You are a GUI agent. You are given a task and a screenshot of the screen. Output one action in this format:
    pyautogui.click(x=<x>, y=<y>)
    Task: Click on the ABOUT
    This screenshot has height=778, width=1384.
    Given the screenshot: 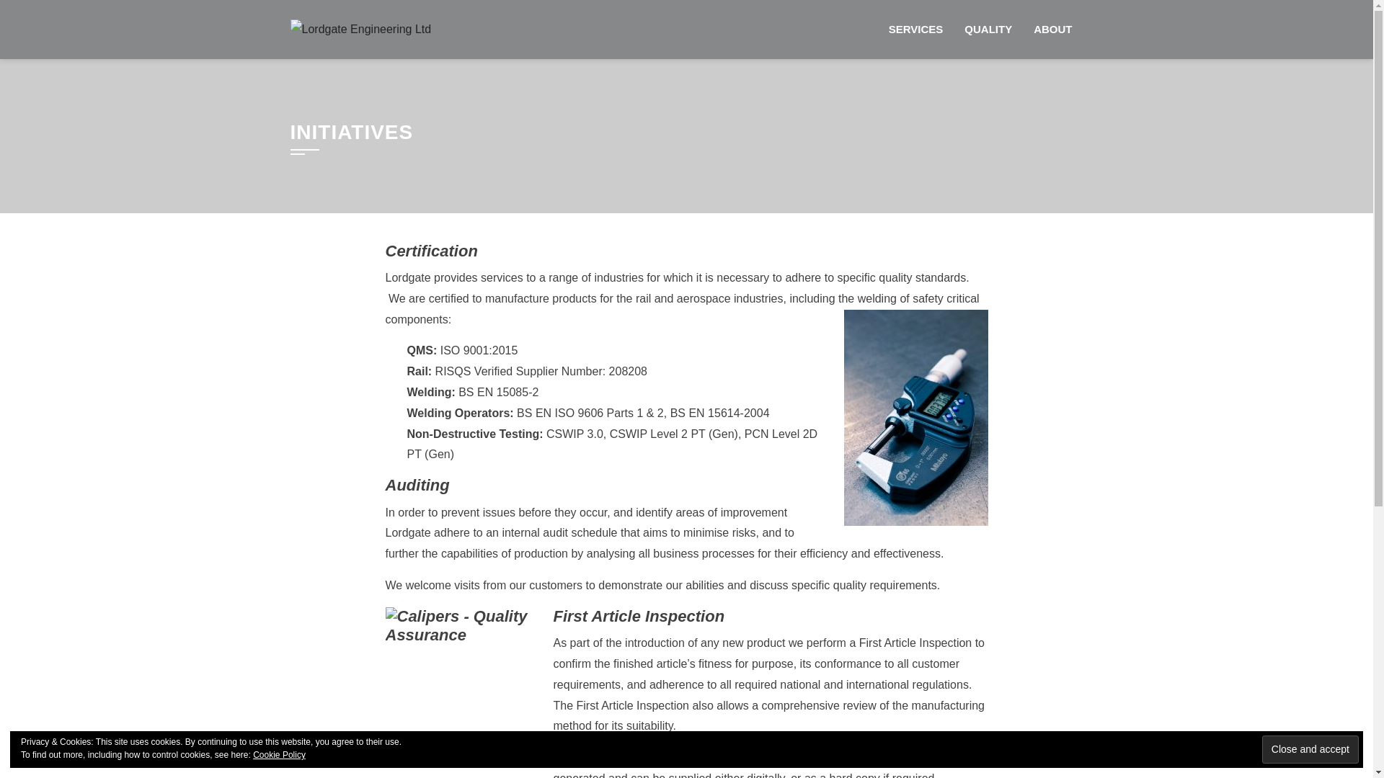 What is the action you would take?
    pyautogui.click(x=1052, y=30)
    